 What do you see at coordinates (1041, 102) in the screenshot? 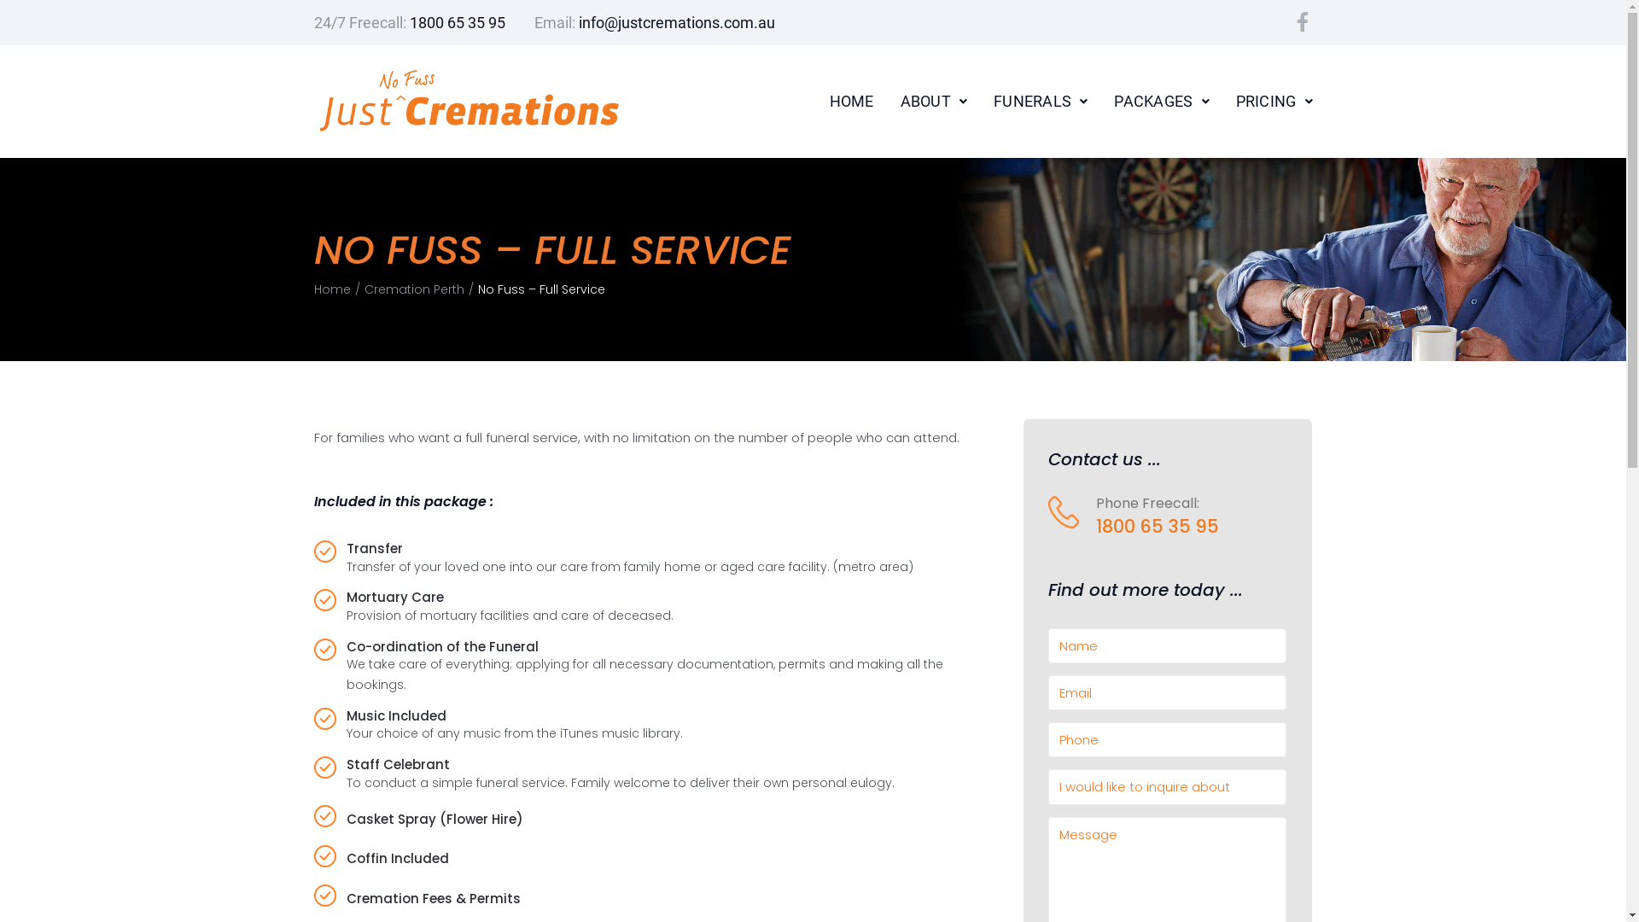
I see `FUNERALS` at bounding box center [1041, 102].